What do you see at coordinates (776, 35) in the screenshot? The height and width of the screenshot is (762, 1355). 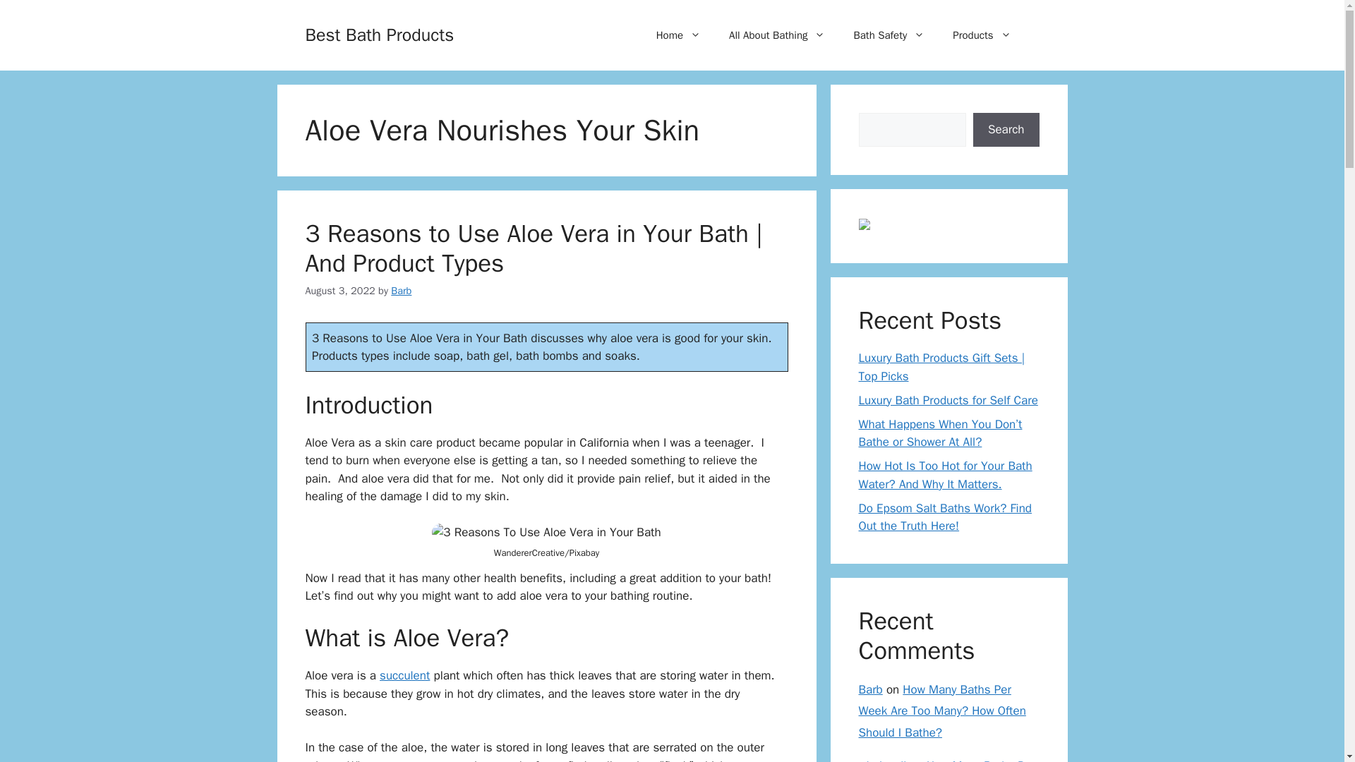 I see `All About Bathing` at bounding box center [776, 35].